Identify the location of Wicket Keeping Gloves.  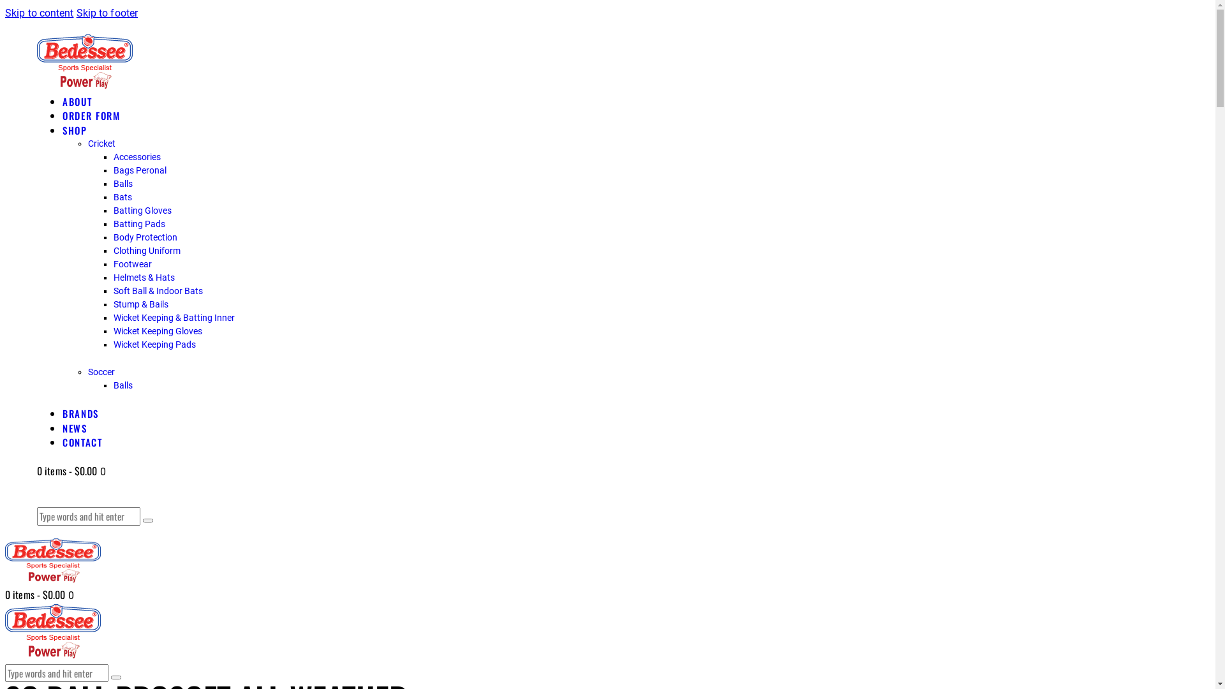
(158, 331).